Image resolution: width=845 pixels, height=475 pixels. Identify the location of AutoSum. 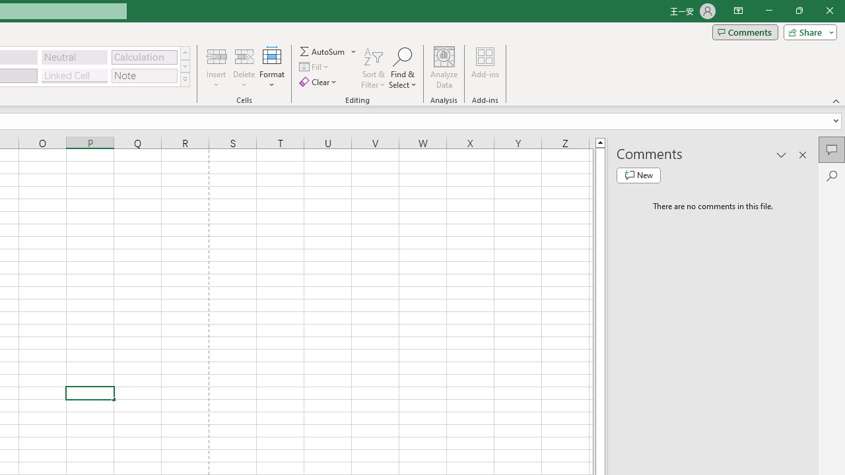
(329, 51).